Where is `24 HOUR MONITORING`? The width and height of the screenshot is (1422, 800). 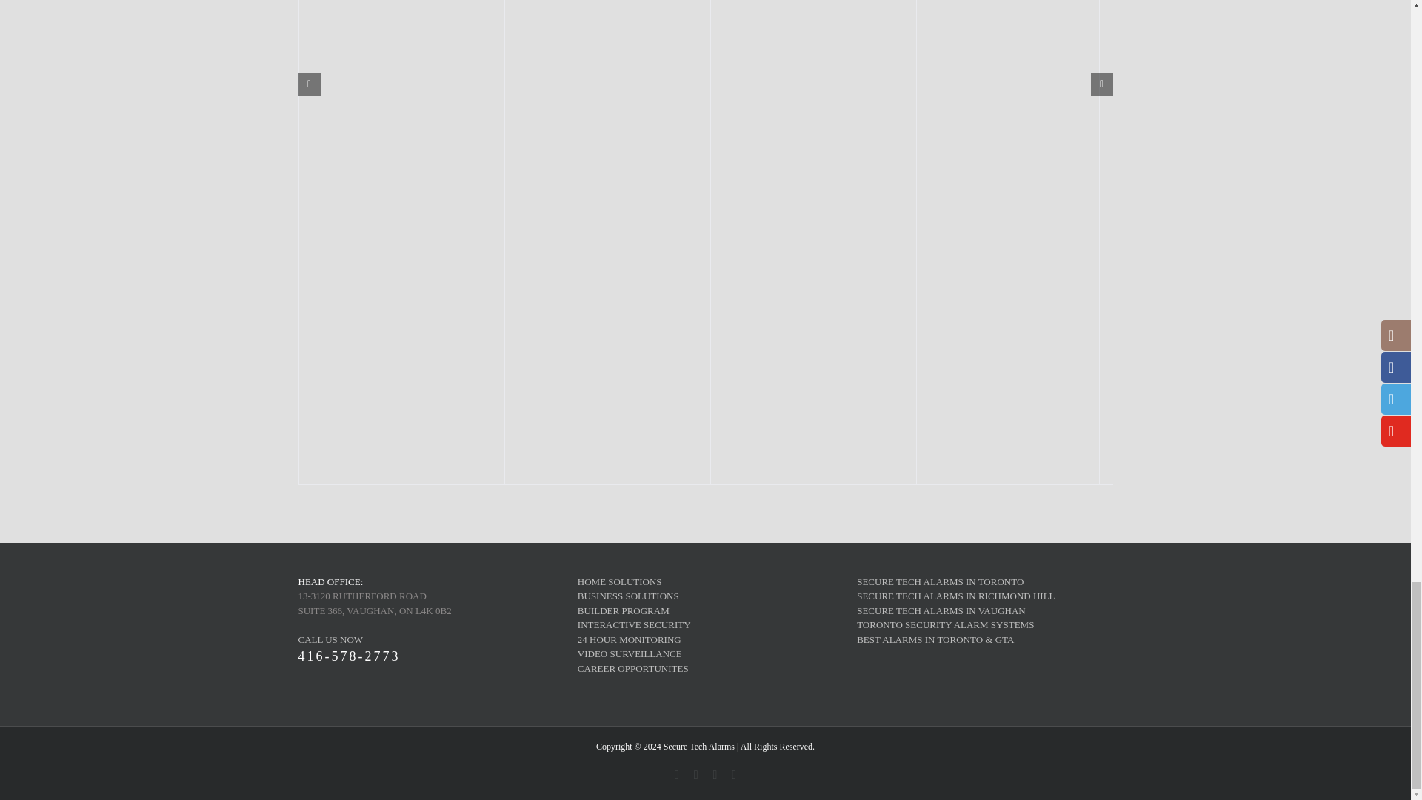 24 HOUR MONITORING is located at coordinates (945, 624).